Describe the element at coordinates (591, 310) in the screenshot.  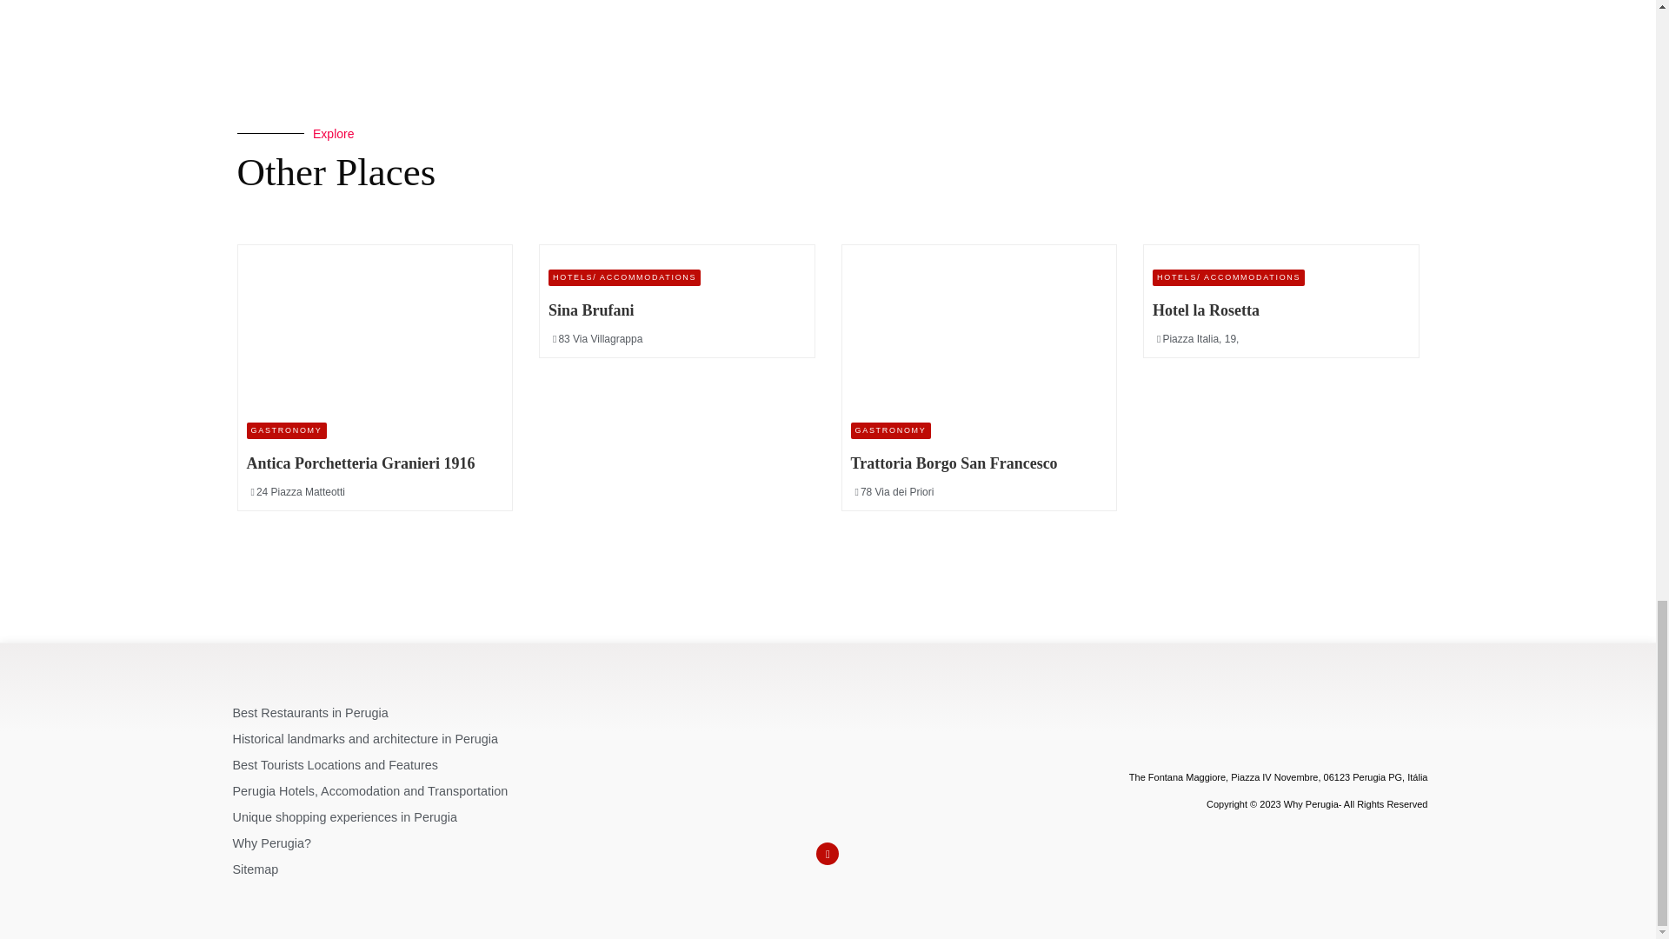
I see `Sina Brufani` at that location.